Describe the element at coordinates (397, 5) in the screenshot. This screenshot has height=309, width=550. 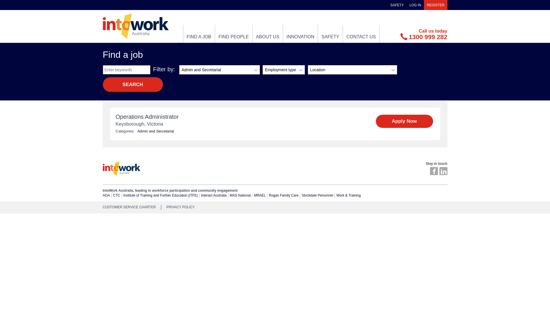
I see `SAFETY` at that location.